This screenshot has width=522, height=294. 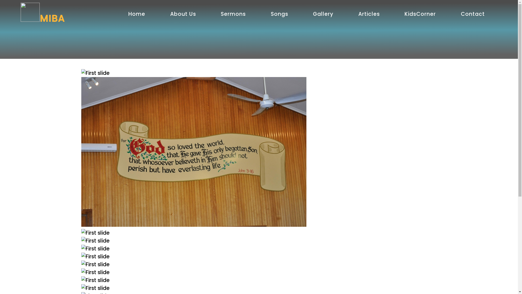 I want to click on Home, so click(x=137, y=14).